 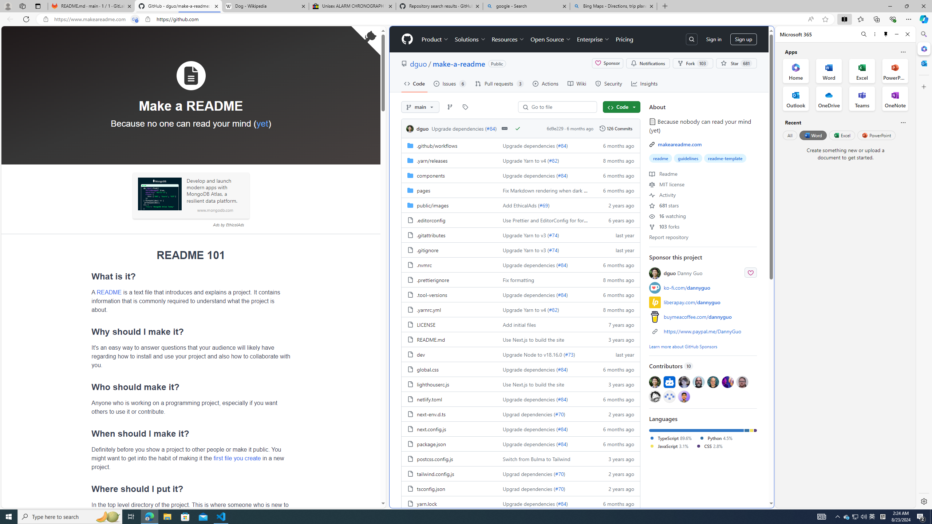 What do you see at coordinates (561, 107) in the screenshot?
I see `Go to file` at bounding box center [561, 107].